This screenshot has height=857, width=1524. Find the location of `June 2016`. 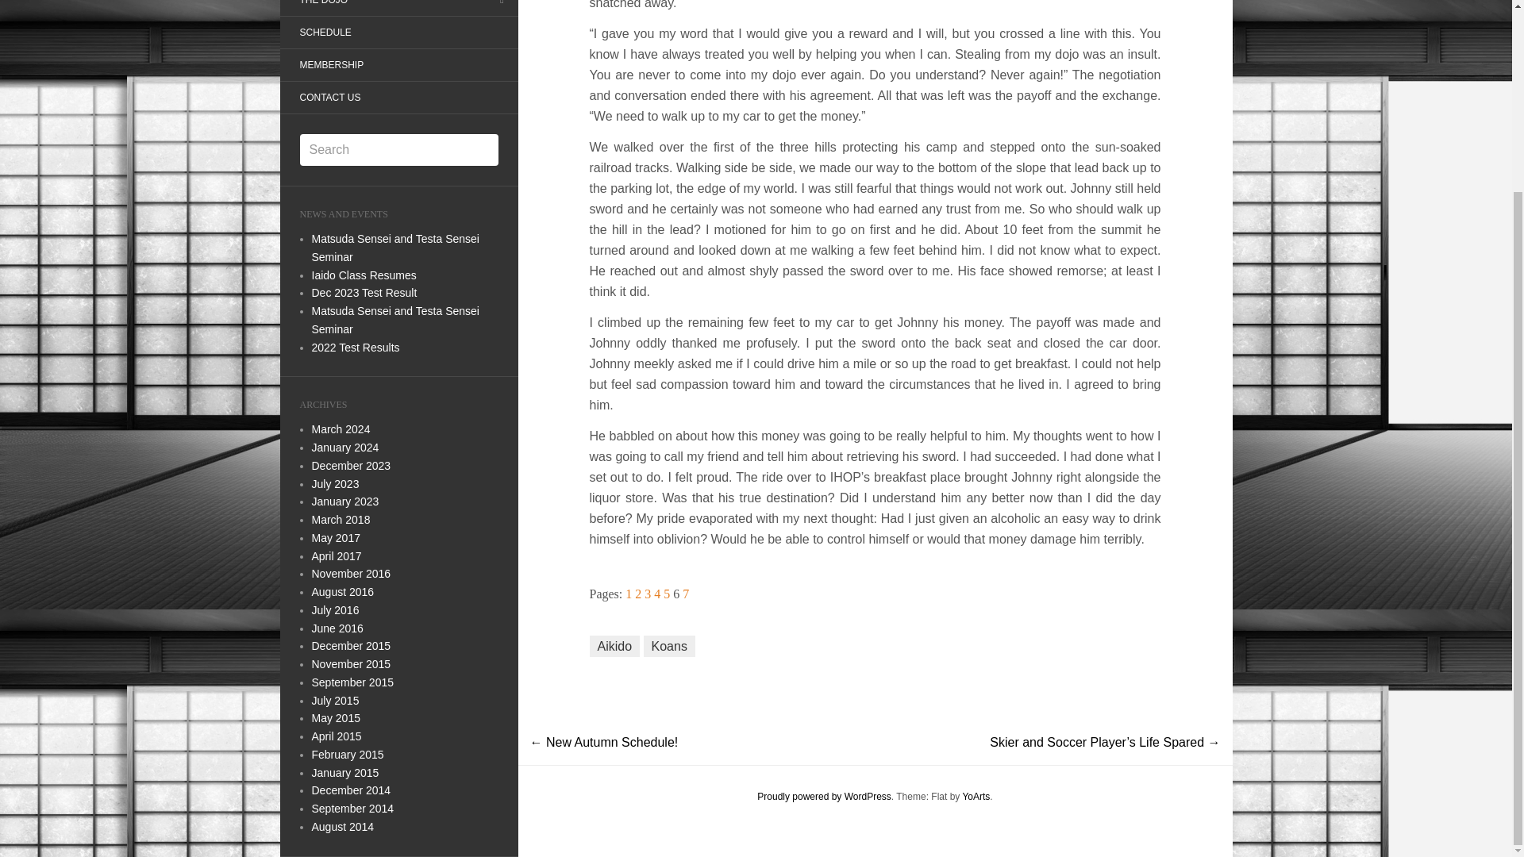

June 2016 is located at coordinates (337, 628).